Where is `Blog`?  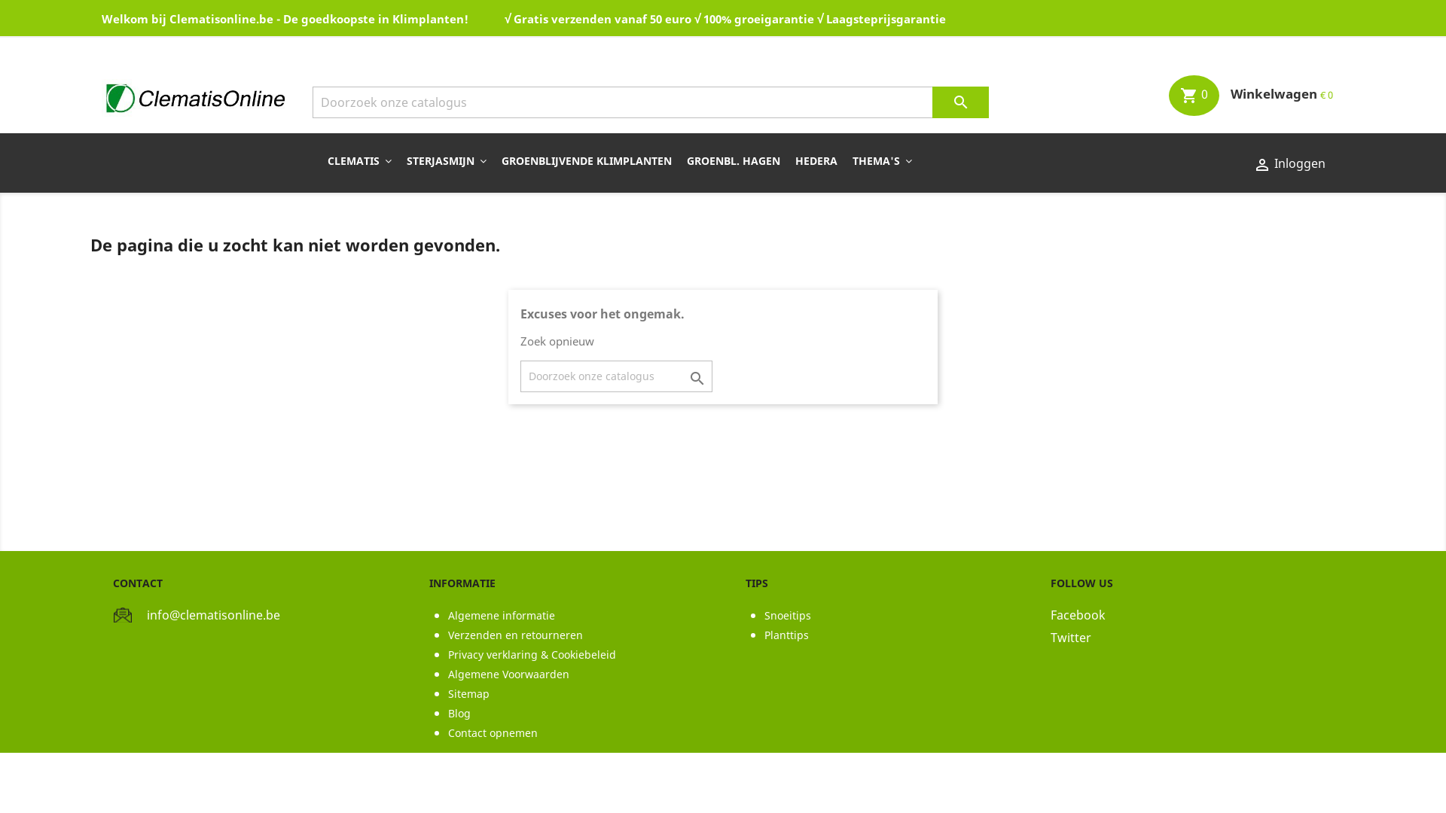
Blog is located at coordinates (459, 714).